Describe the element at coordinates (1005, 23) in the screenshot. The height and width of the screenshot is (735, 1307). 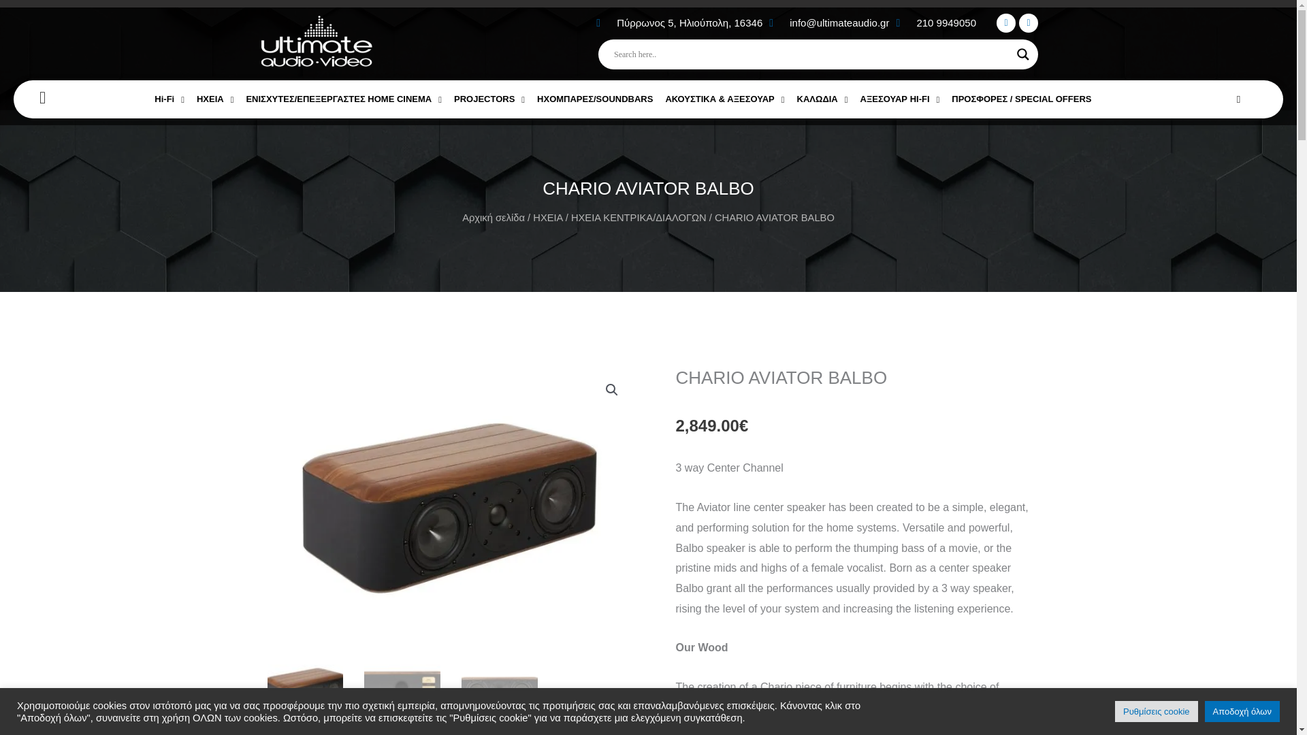
I see `Facebook` at that location.